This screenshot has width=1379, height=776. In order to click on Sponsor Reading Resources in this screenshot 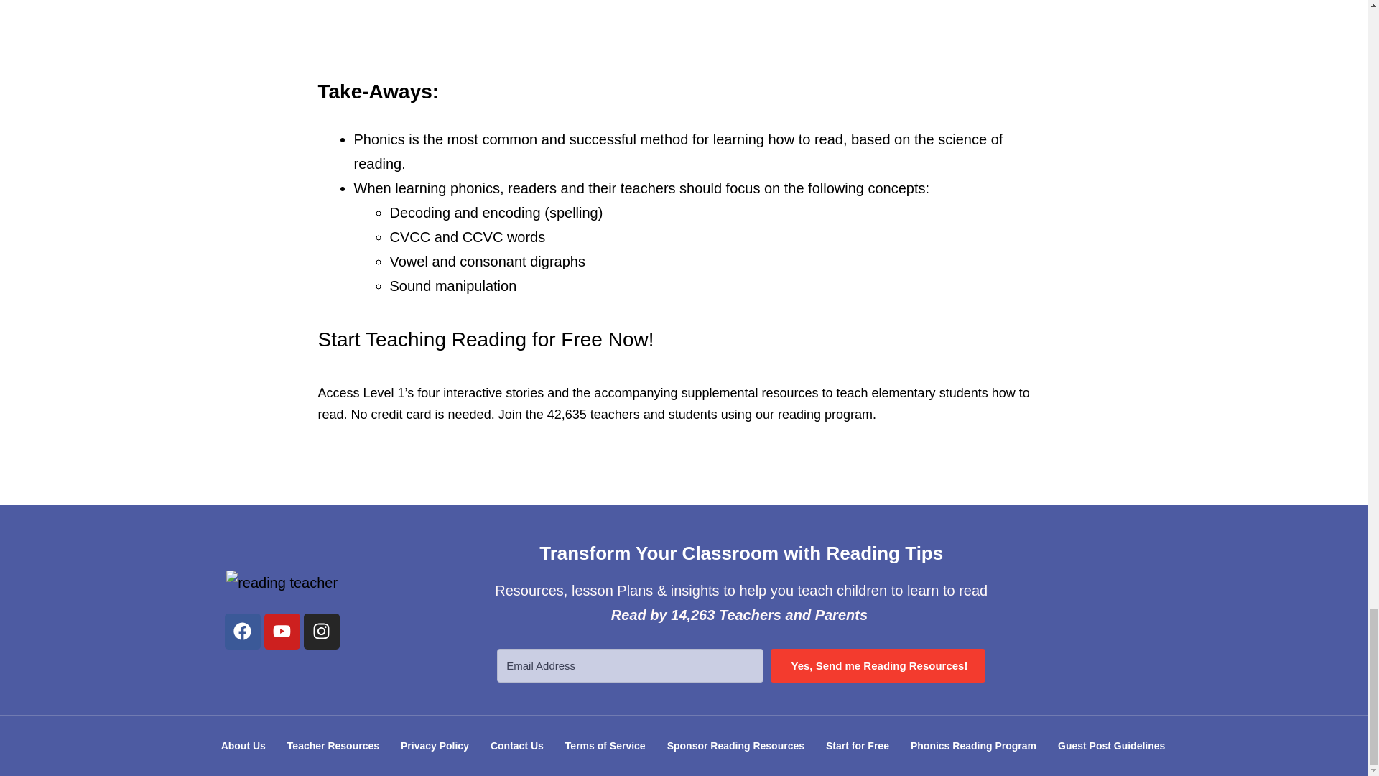, I will do `click(735, 746)`.